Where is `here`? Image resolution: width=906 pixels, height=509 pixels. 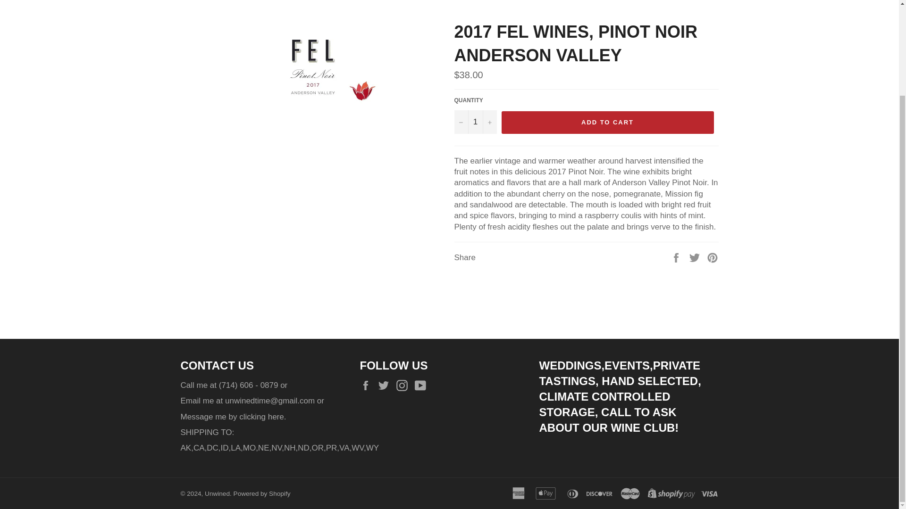 here is located at coordinates (276, 417).